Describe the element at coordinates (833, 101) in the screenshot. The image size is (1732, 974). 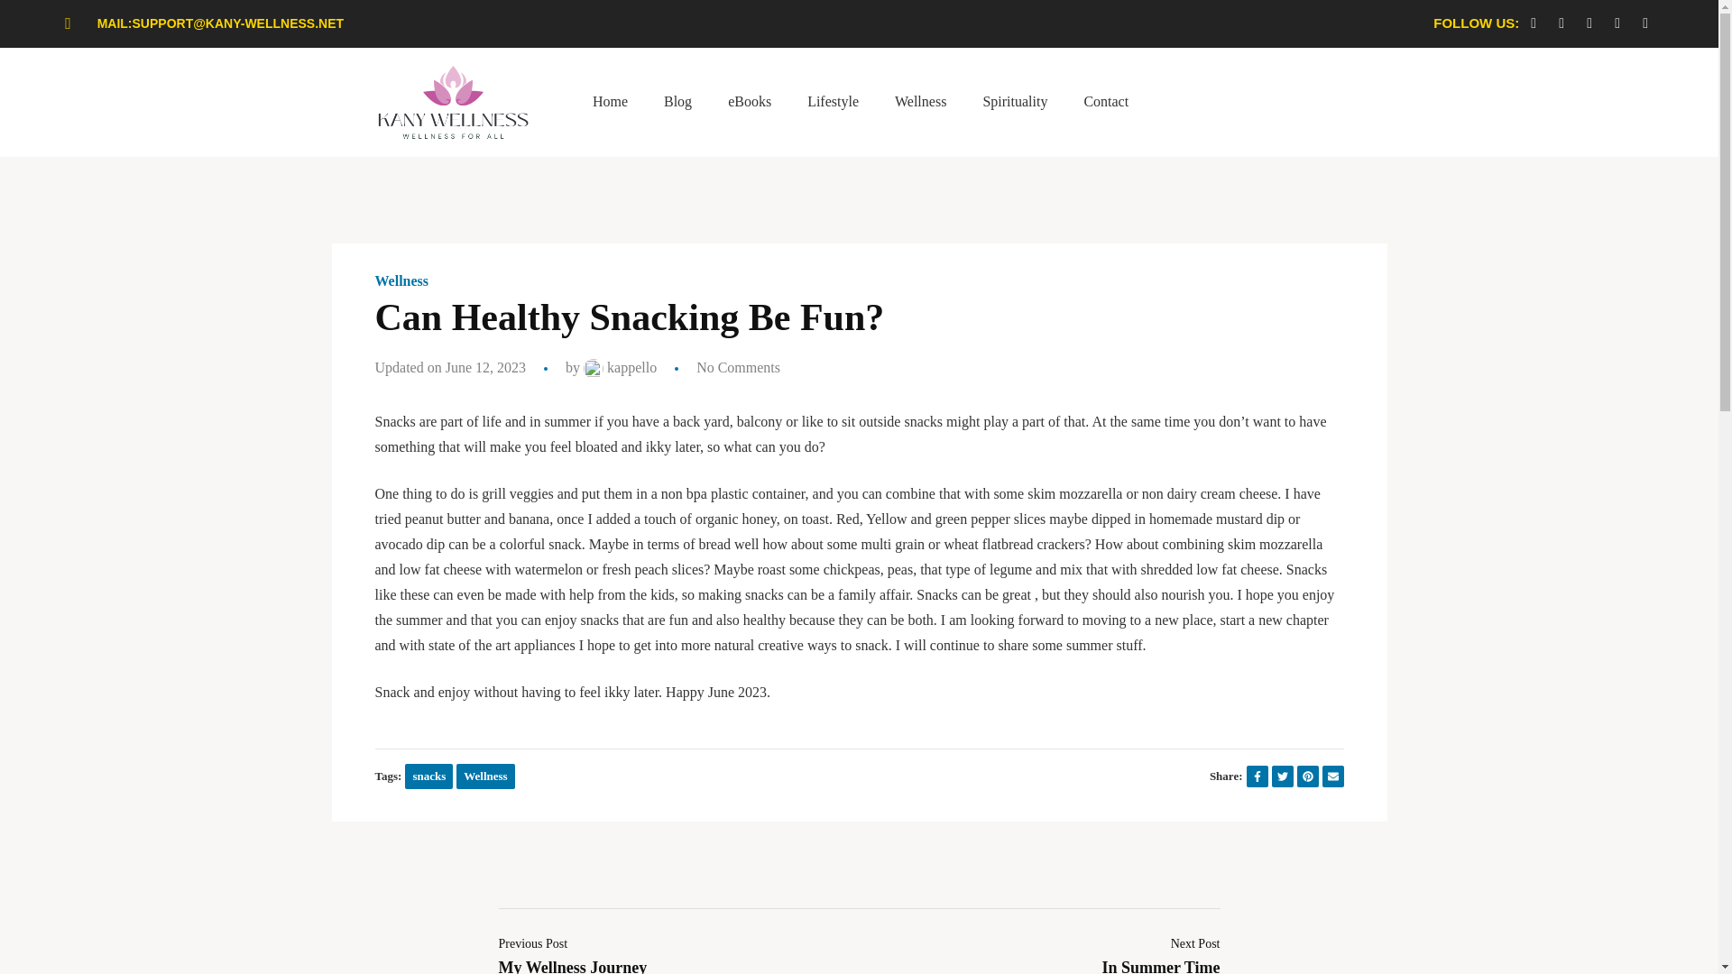
I see `Lifestyle` at that location.